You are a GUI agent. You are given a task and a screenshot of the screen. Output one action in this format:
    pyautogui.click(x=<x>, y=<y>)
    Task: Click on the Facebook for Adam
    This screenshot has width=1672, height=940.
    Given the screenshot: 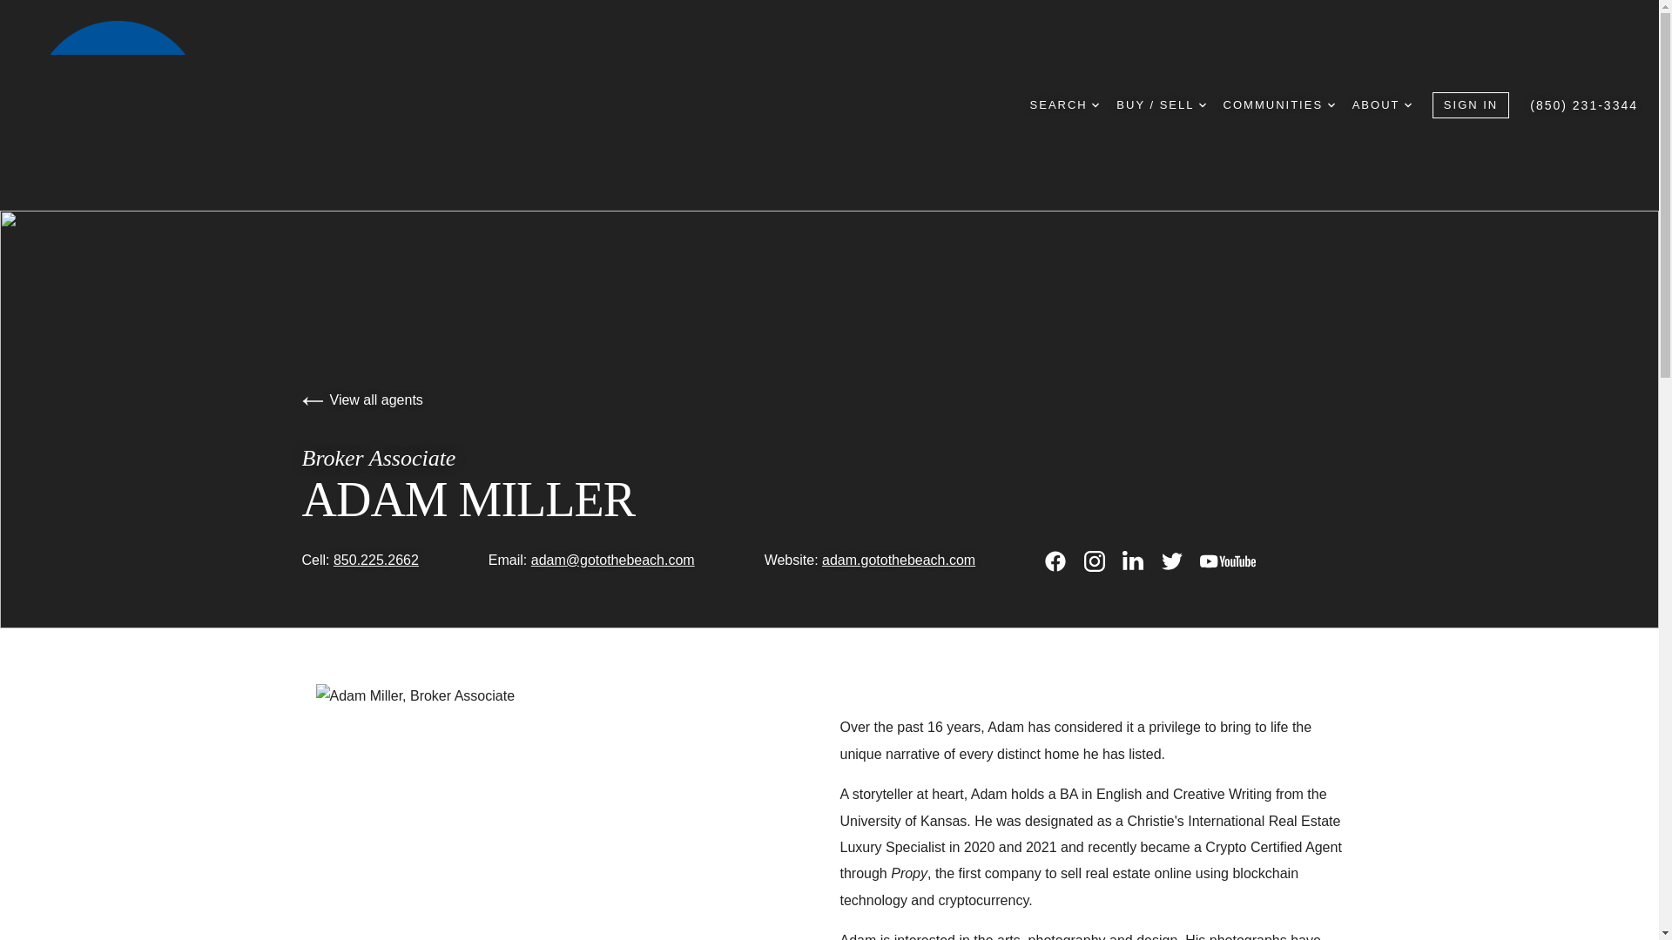 What is the action you would take?
    pyautogui.click(x=1055, y=561)
    